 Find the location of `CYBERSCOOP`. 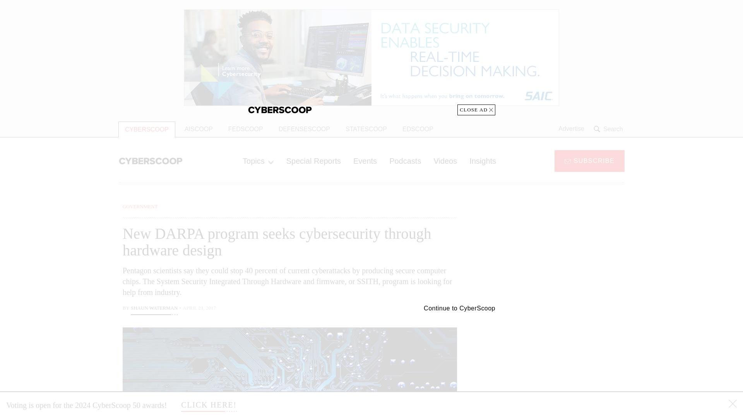

CYBERSCOOP is located at coordinates (147, 129).